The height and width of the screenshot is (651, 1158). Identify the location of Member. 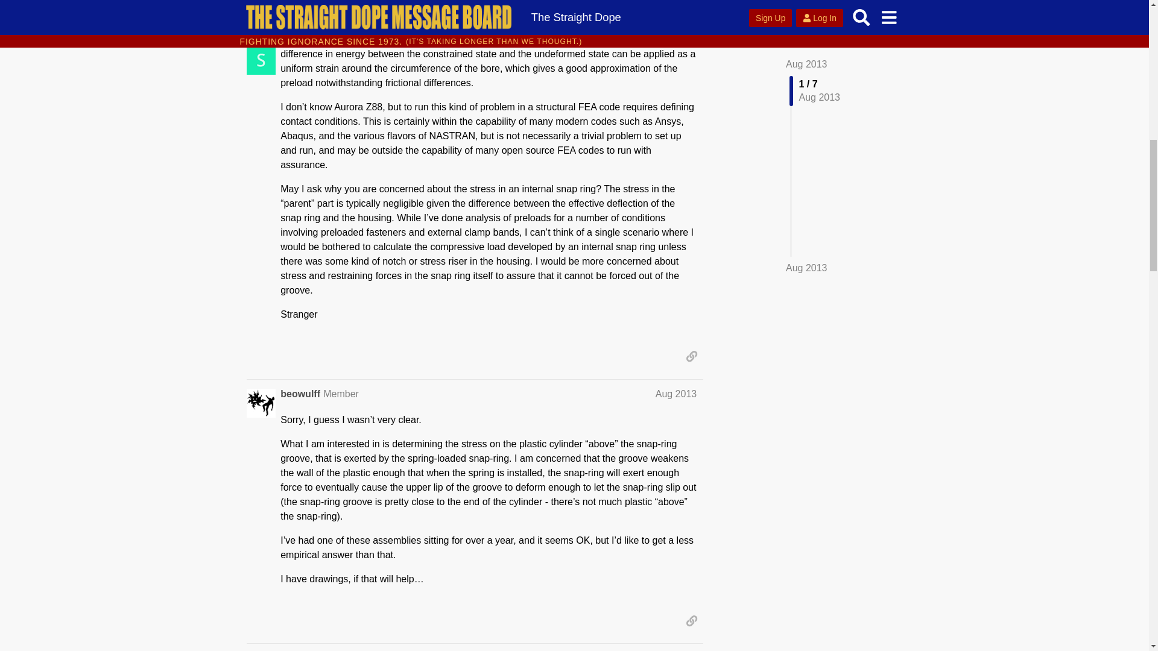
(341, 394).